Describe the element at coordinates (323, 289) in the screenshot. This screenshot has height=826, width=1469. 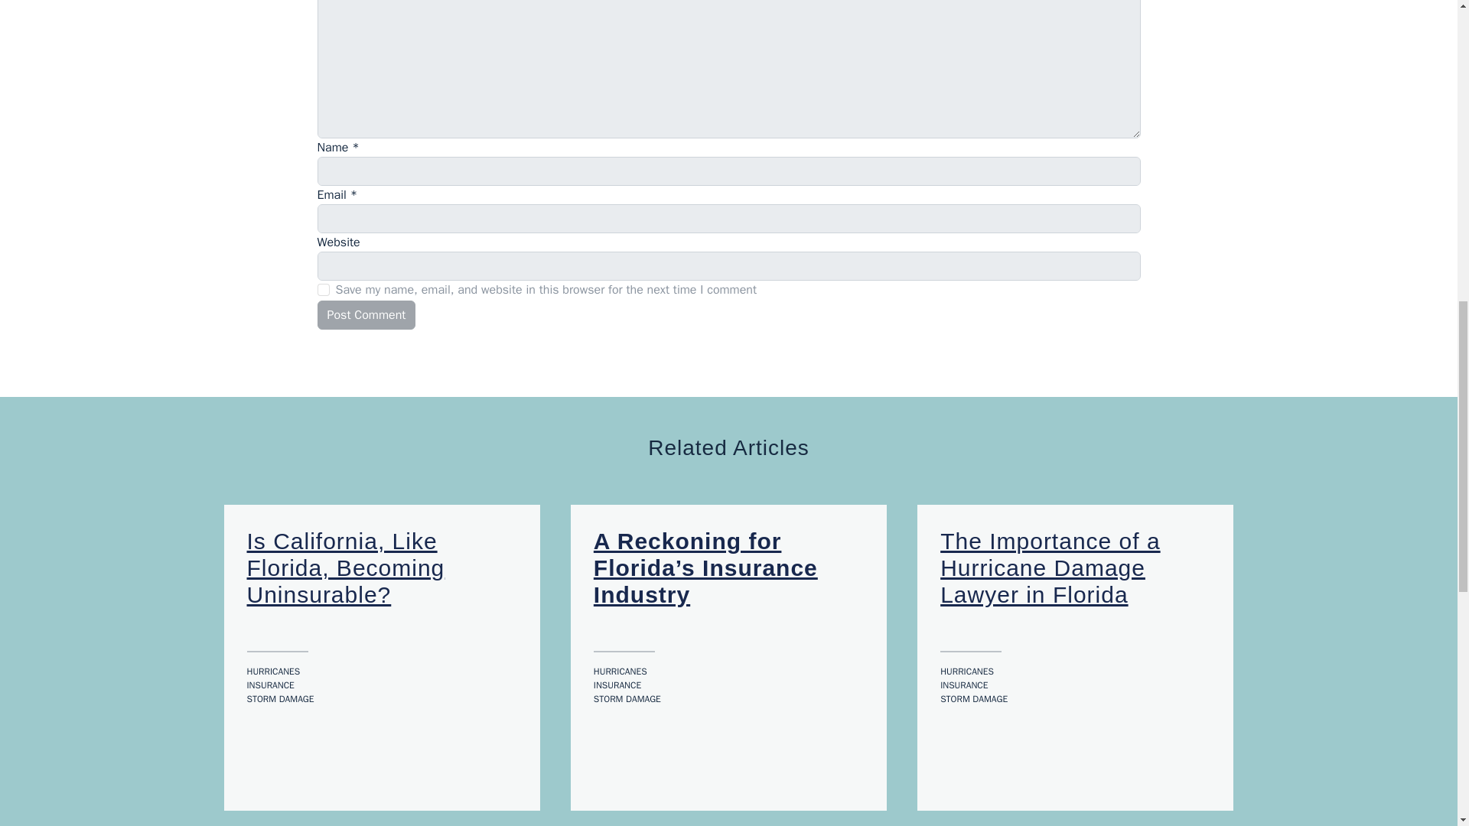
I see `yes` at that location.